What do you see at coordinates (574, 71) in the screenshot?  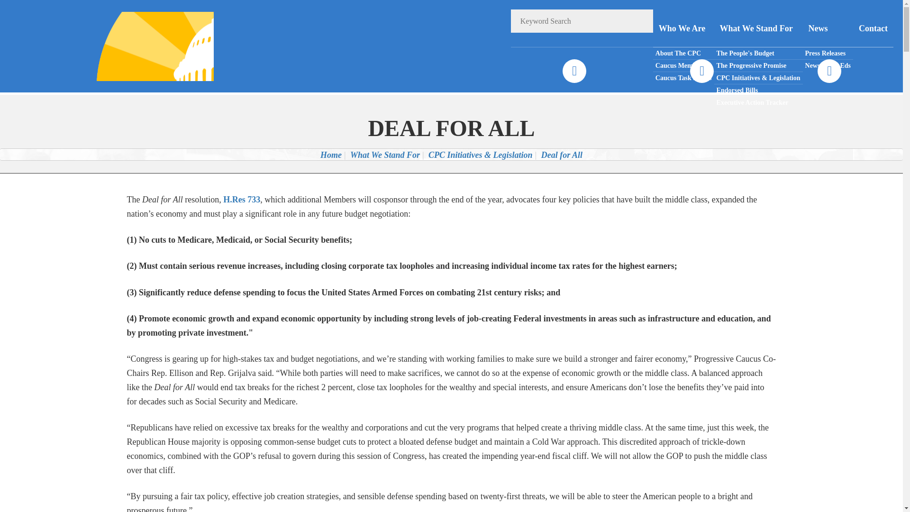 I see `Facebook` at bounding box center [574, 71].